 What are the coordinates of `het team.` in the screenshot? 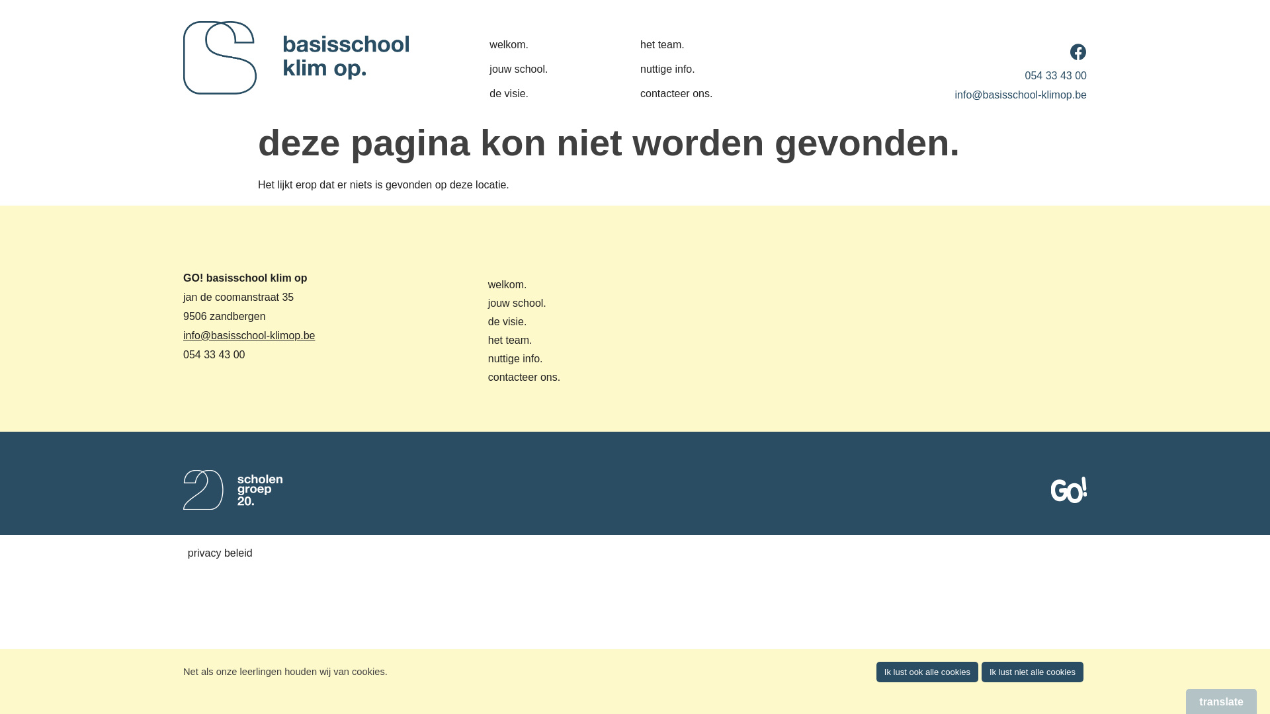 It's located at (532, 340).